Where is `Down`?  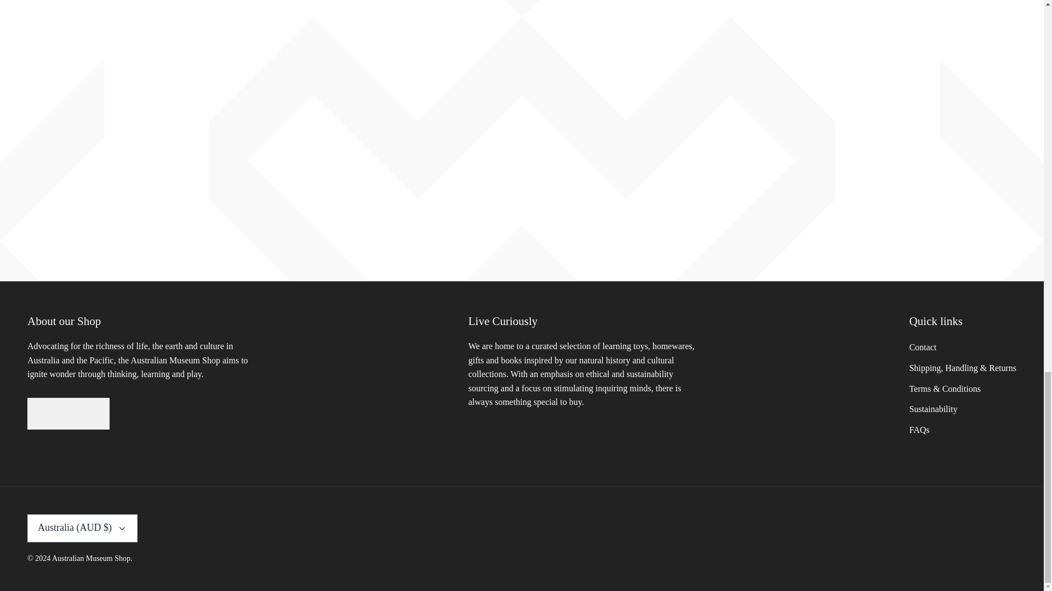 Down is located at coordinates (122, 529).